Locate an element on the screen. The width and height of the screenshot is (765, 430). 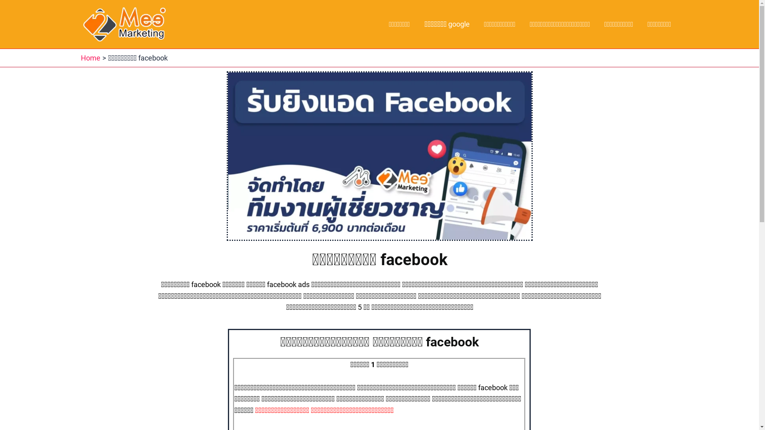
Home is located at coordinates (90, 58).